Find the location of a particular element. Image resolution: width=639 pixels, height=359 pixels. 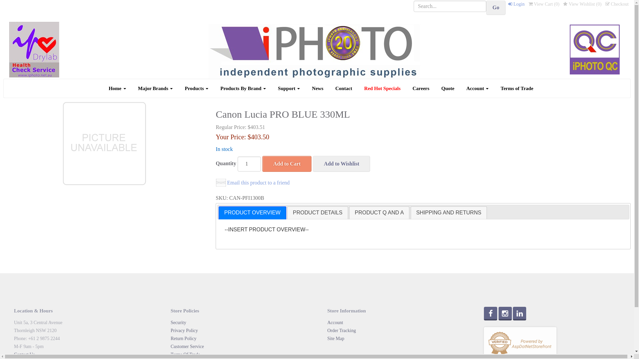

Login is located at coordinates (517, 4).